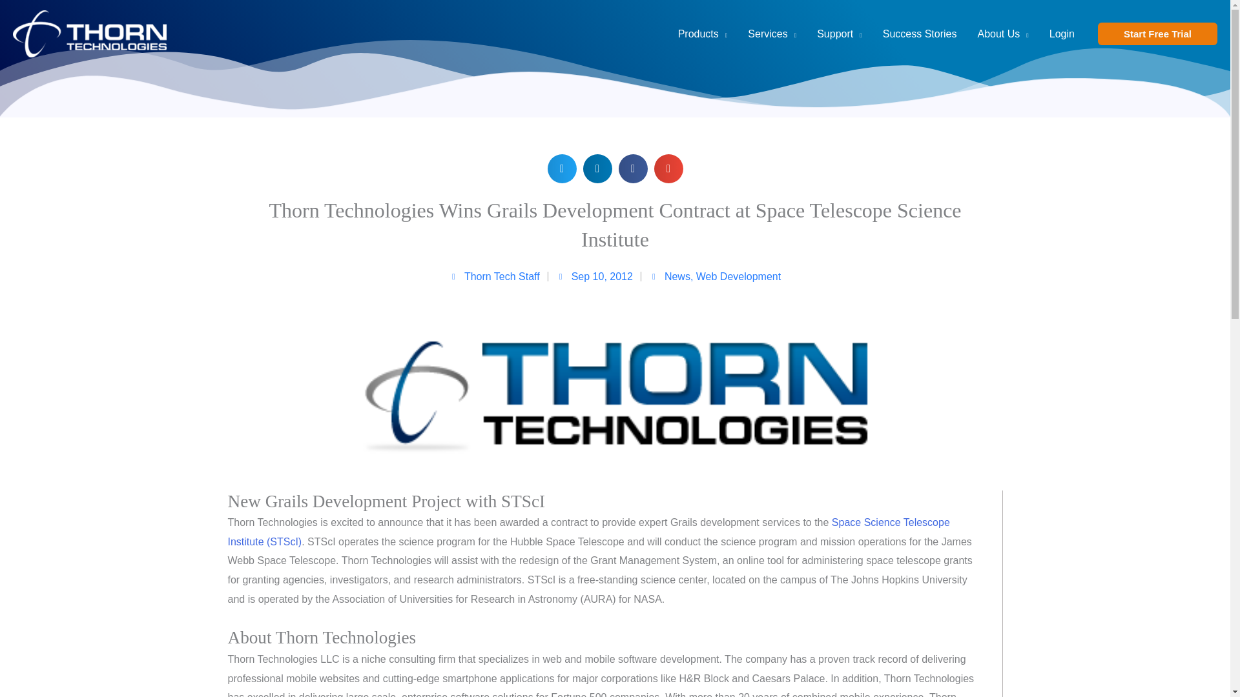 This screenshot has height=697, width=1240. Describe the element at coordinates (772, 34) in the screenshot. I see `Services` at that location.